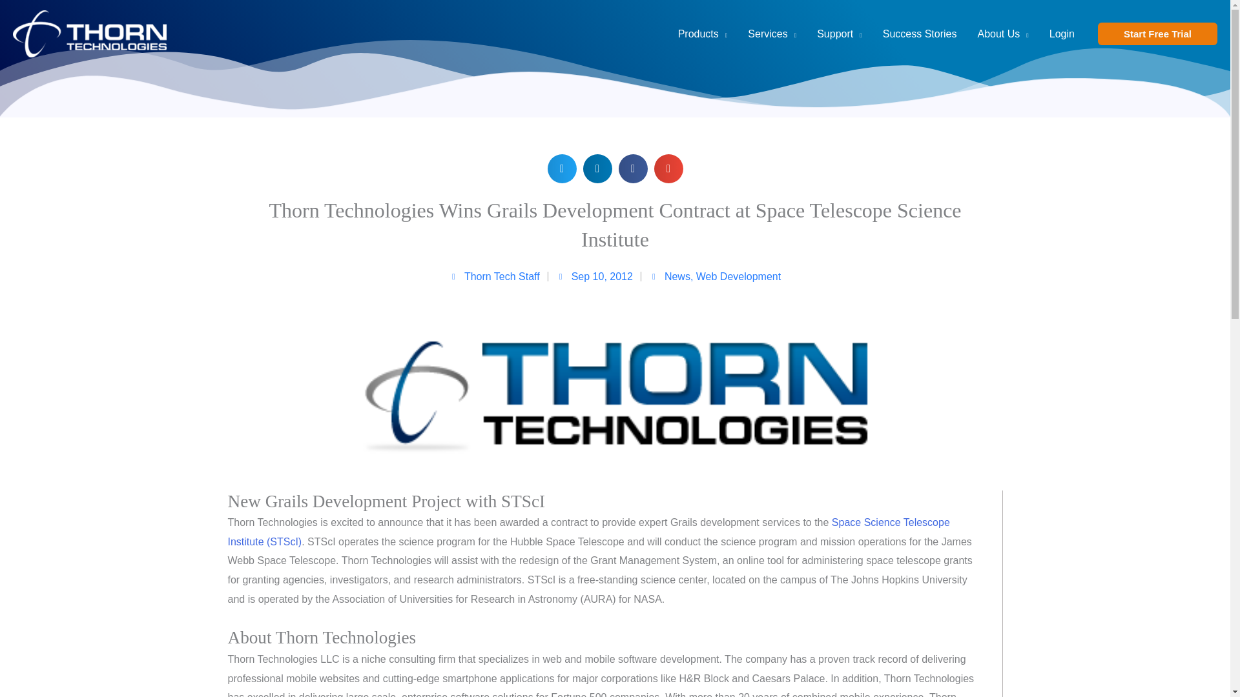 This screenshot has height=697, width=1240. Describe the element at coordinates (772, 34) in the screenshot. I see `Services` at that location.